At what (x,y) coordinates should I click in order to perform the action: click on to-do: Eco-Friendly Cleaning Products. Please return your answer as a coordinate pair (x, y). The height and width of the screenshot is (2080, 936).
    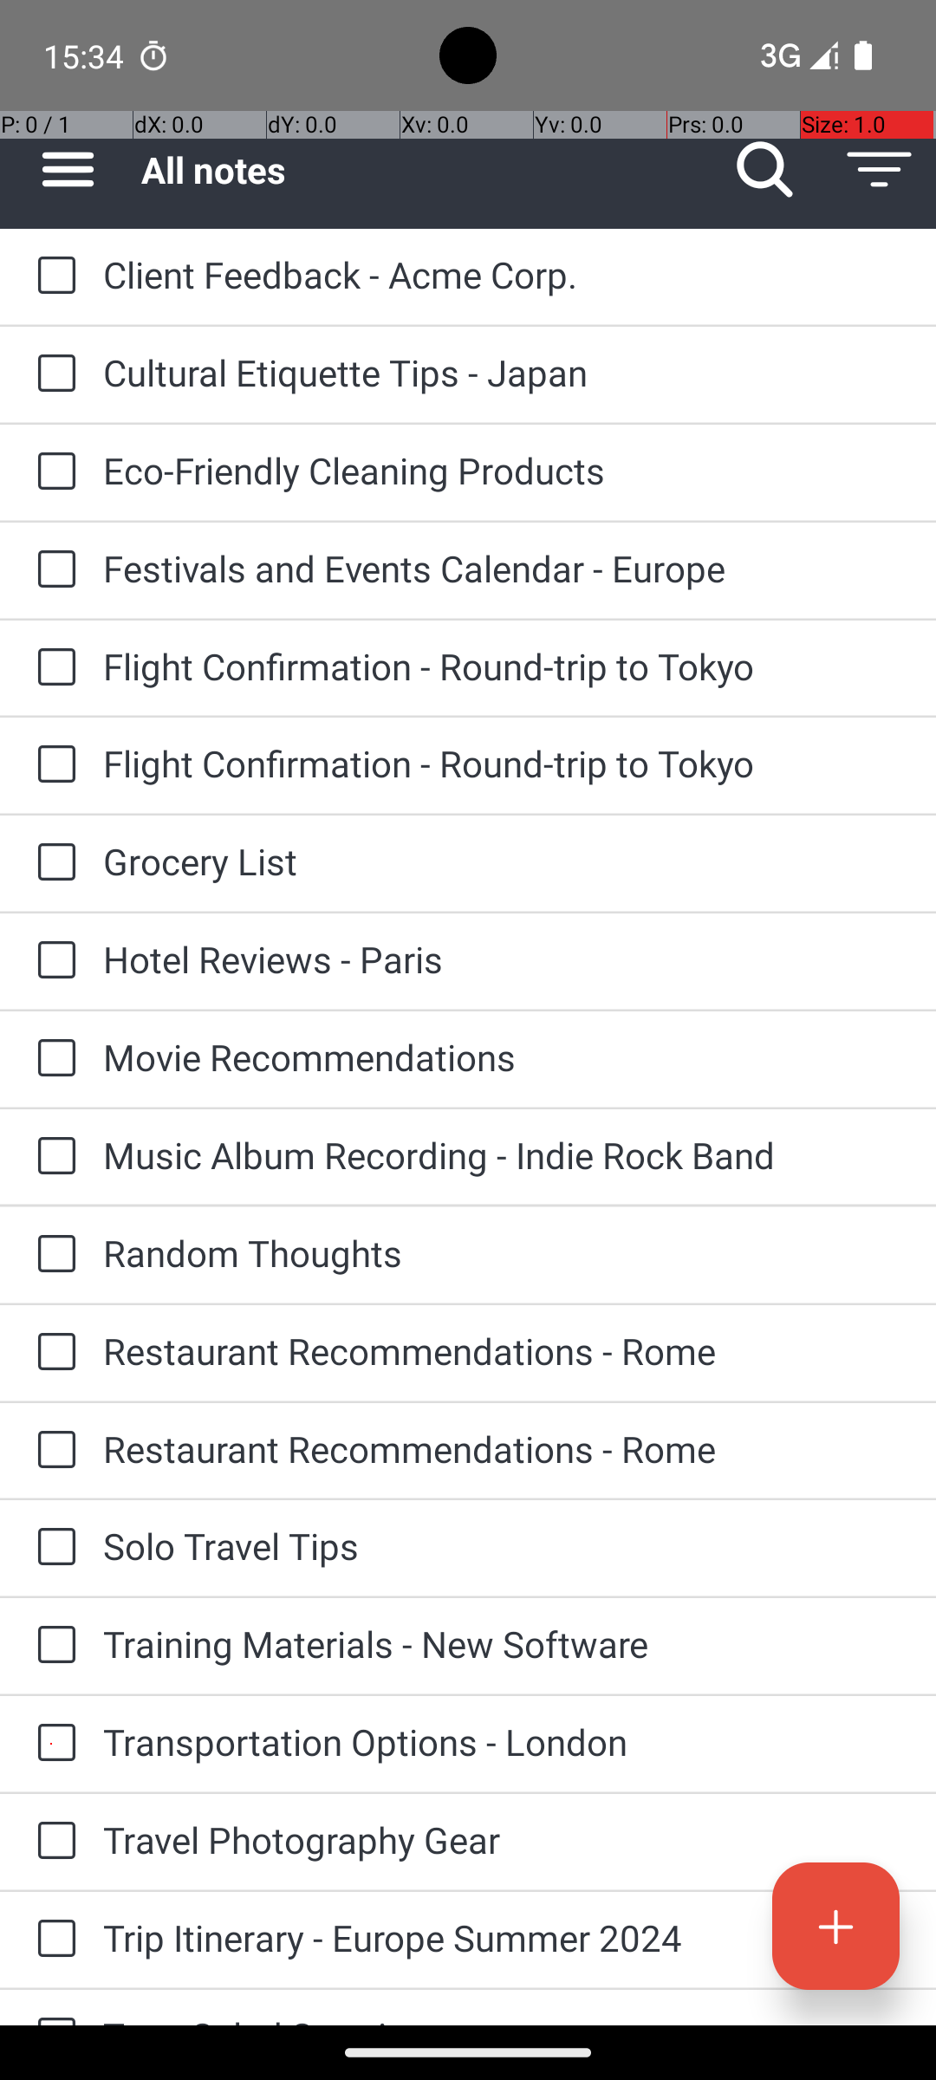
    Looking at the image, I should click on (52, 473).